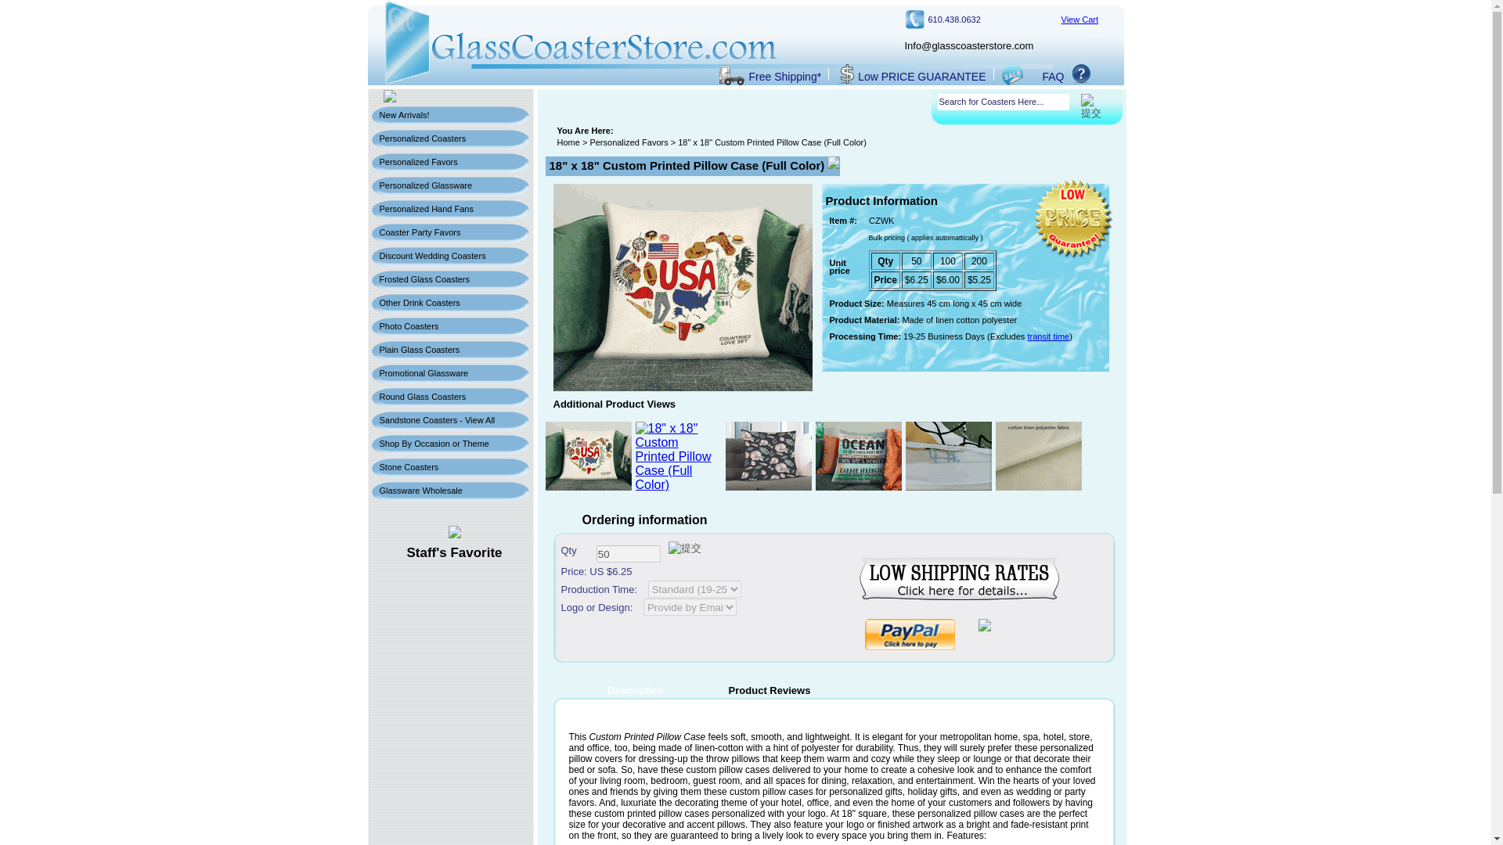 The height and width of the screenshot is (845, 1503). Describe the element at coordinates (1079, 20) in the screenshot. I see `View Cart` at that location.